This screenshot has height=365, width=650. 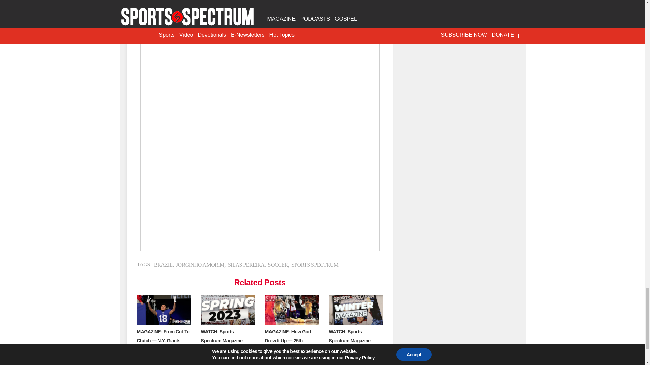 What do you see at coordinates (221, 341) in the screenshot?
I see `WATCH: Sports Spectrum Magazine Spring 2023 Trailer` at bounding box center [221, 341].